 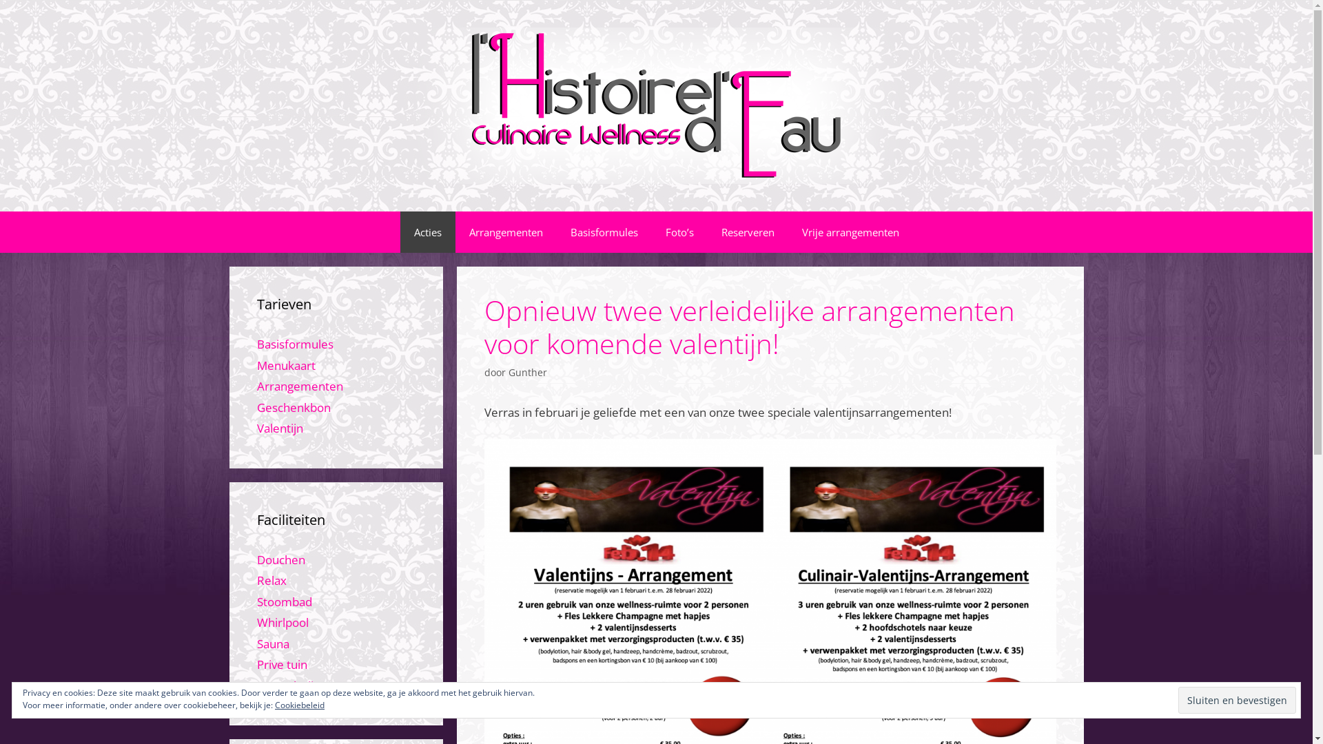 I want to click on Whirlpool, so click(x=283, y=623).